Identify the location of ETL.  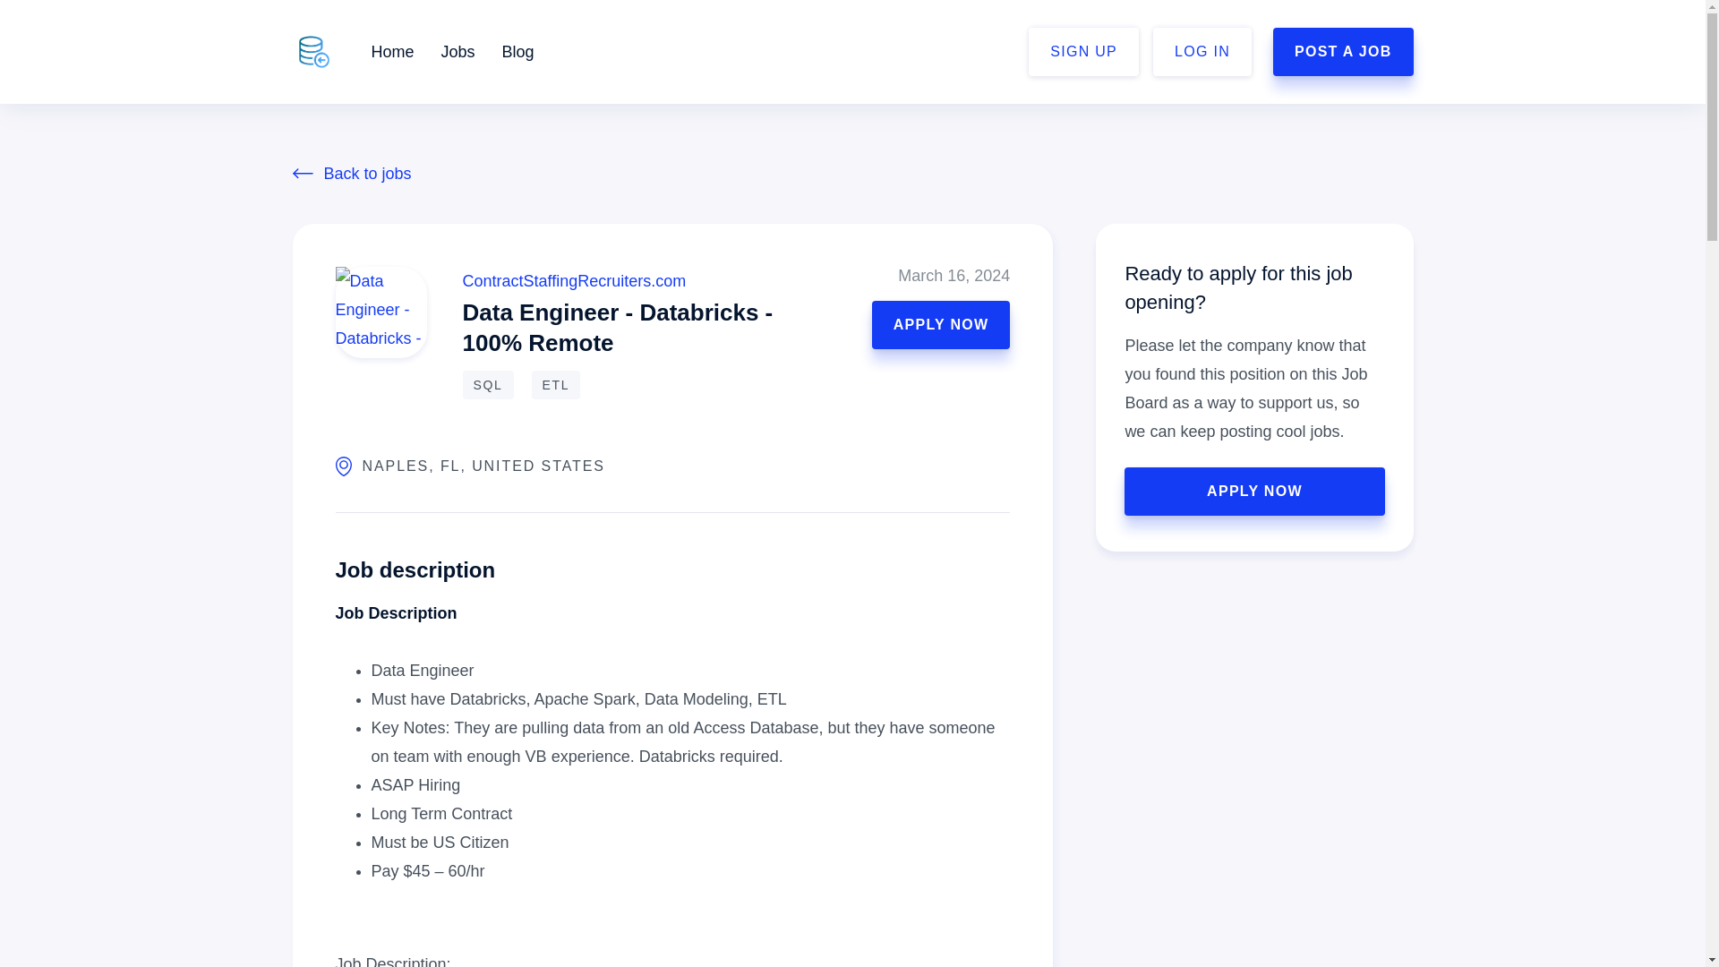
(555, 385).